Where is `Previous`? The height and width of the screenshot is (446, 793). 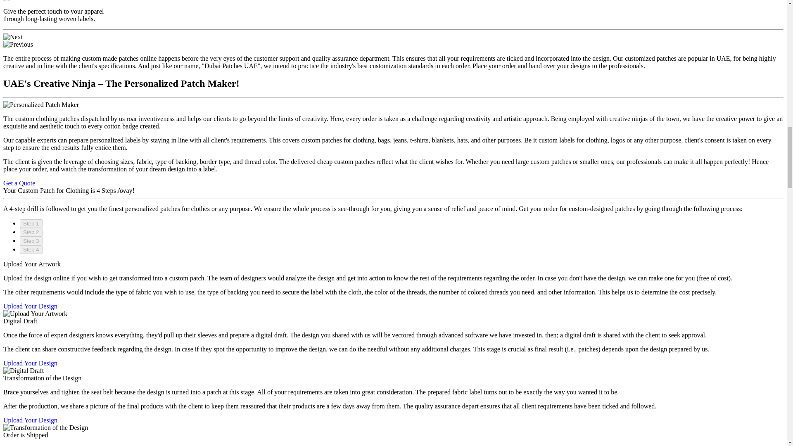
Previous is located at coordinates (18, 45).